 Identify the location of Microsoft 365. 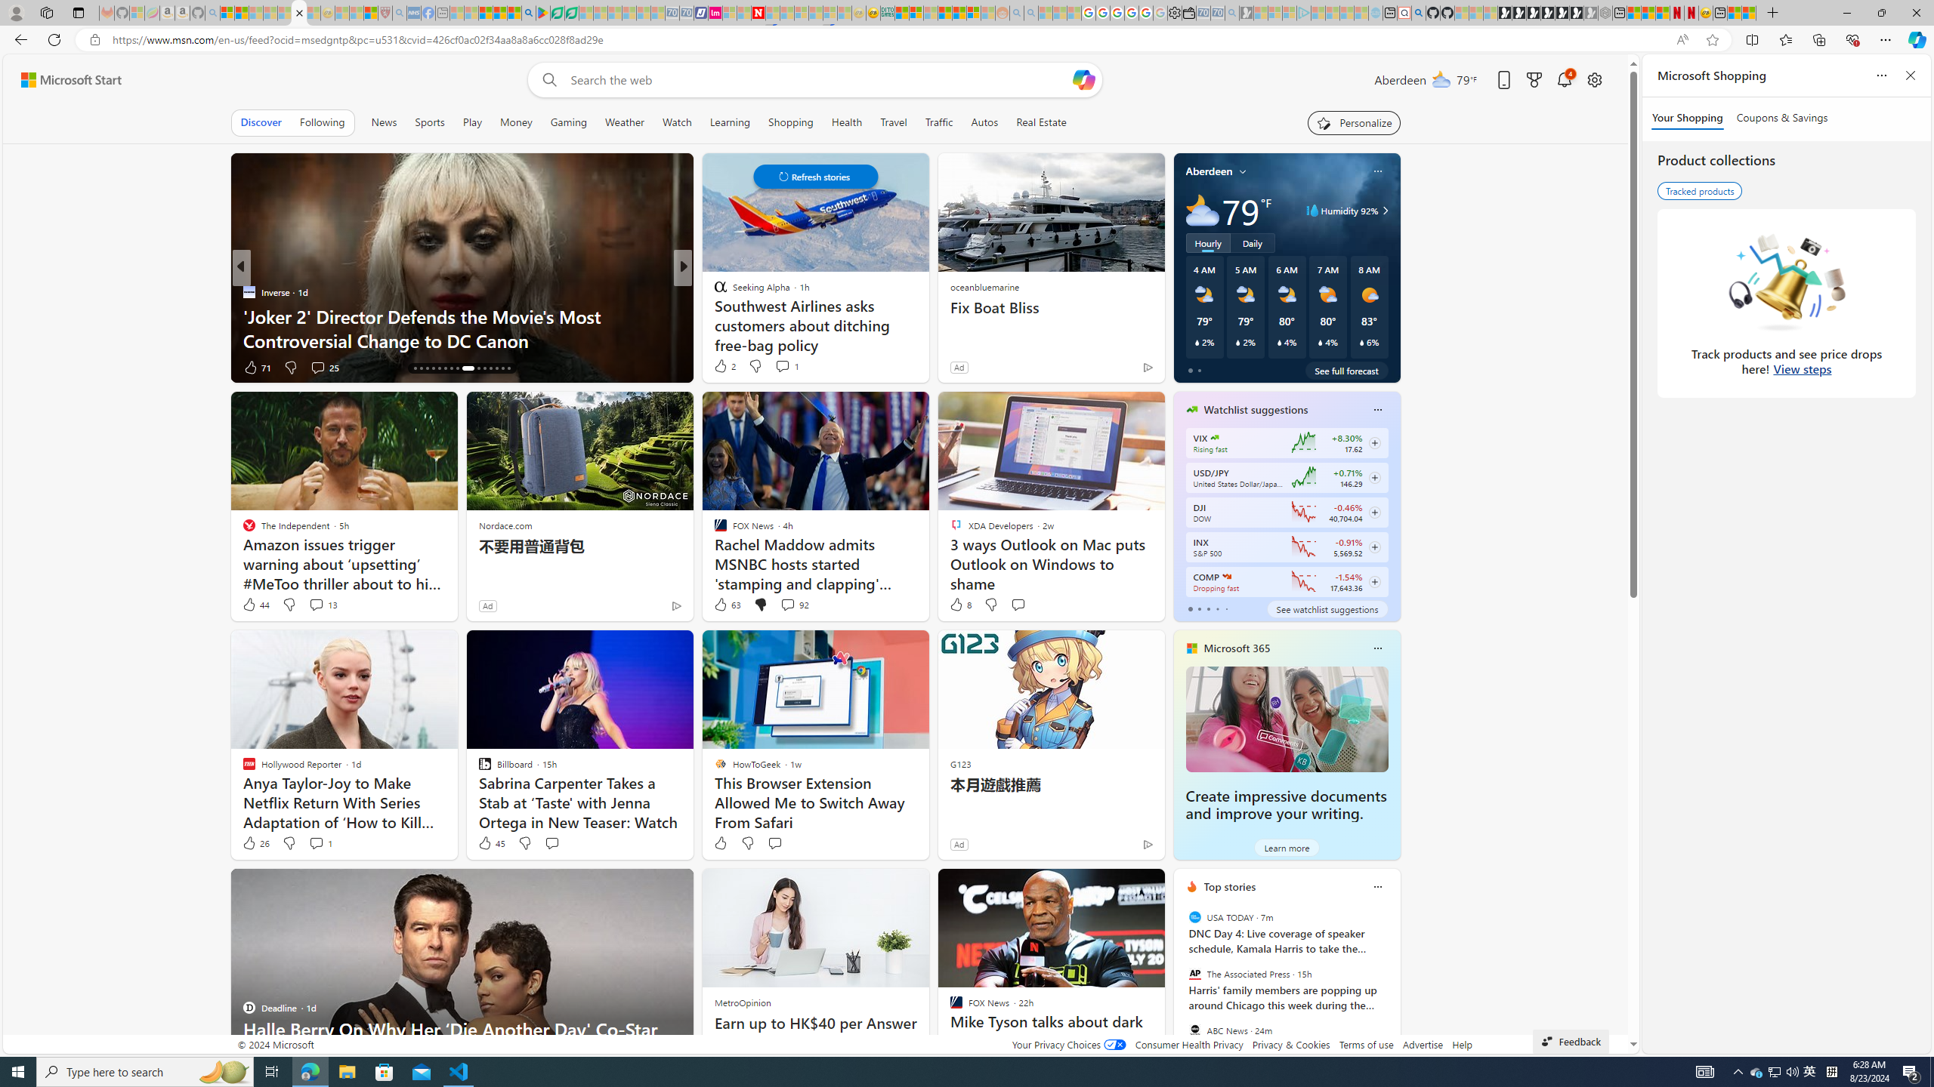
(1236, 648).